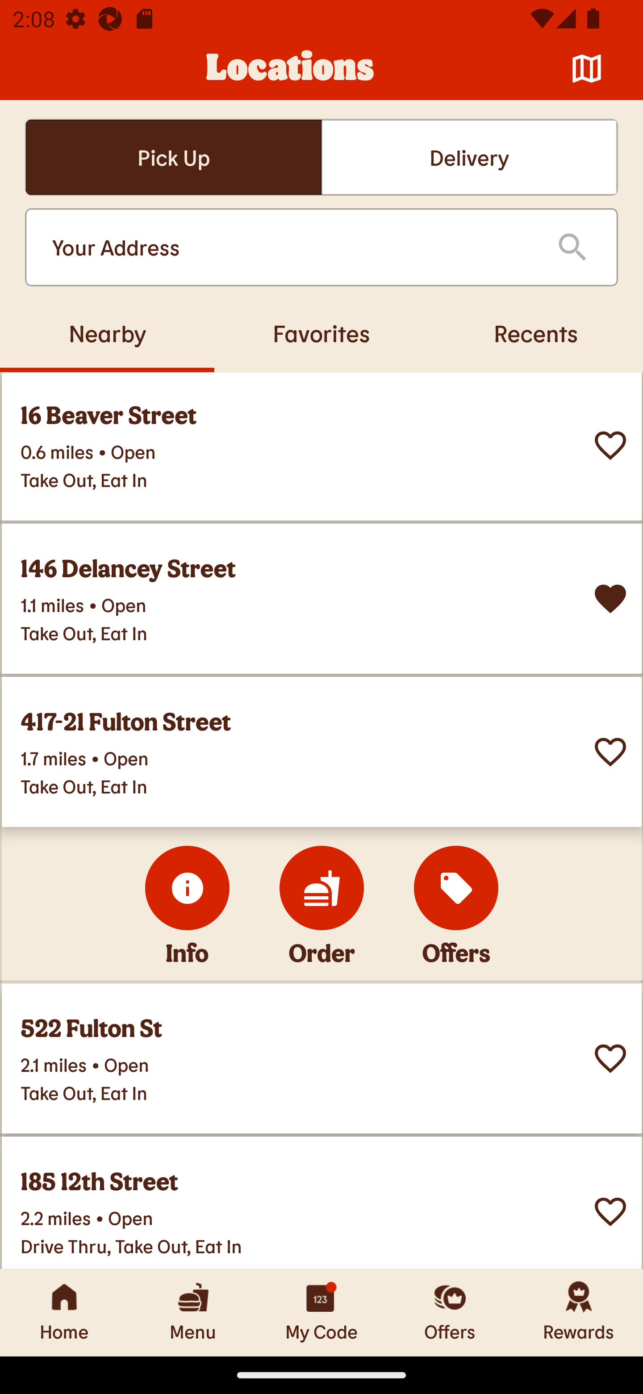 This screenshot has height=1394, width=643. Describe the element at coordinates (610, 445) in the screenshot. I see `Set this restaurant as a favorite ` at that location.